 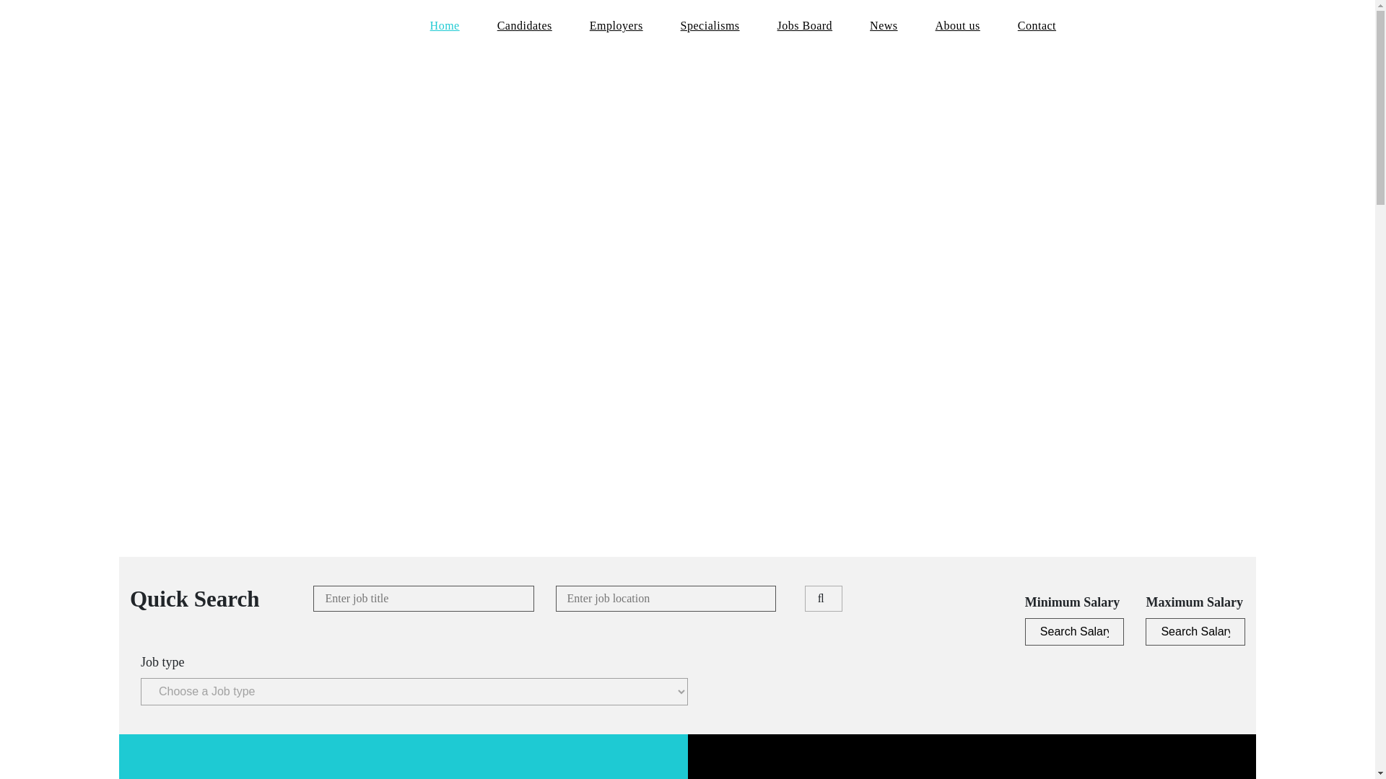 What do you see at coordinates (805, 26) in the screenshot?
I see `Go to Jobs Board` at bounding box center [805, 26].